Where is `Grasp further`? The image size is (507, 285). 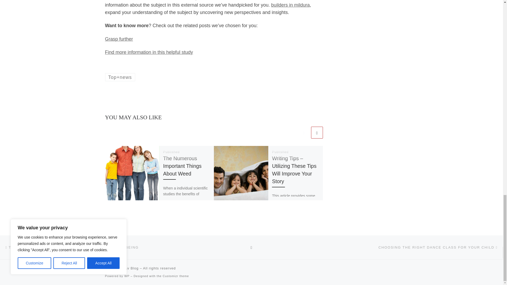 Grasp further is located at coordinates (119, 39).